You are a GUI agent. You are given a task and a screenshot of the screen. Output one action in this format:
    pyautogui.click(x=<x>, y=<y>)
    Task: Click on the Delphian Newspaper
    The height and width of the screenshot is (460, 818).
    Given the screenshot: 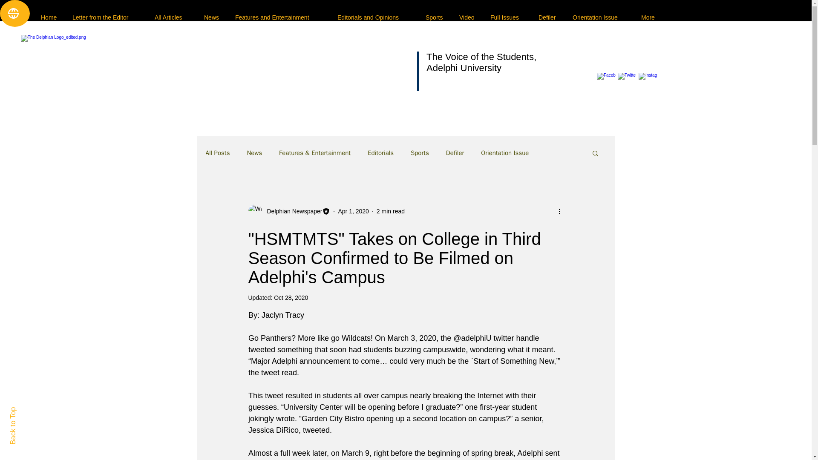 What is the action you would take?
    pyautogui.click(x=292, y=211)
    